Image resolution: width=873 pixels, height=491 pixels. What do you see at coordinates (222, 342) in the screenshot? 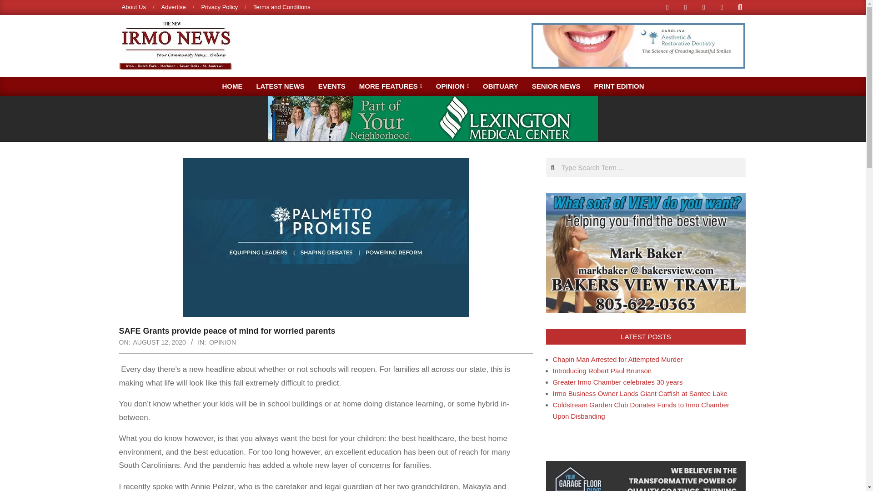
I see `OPINION` at bounding box center [222, 342].